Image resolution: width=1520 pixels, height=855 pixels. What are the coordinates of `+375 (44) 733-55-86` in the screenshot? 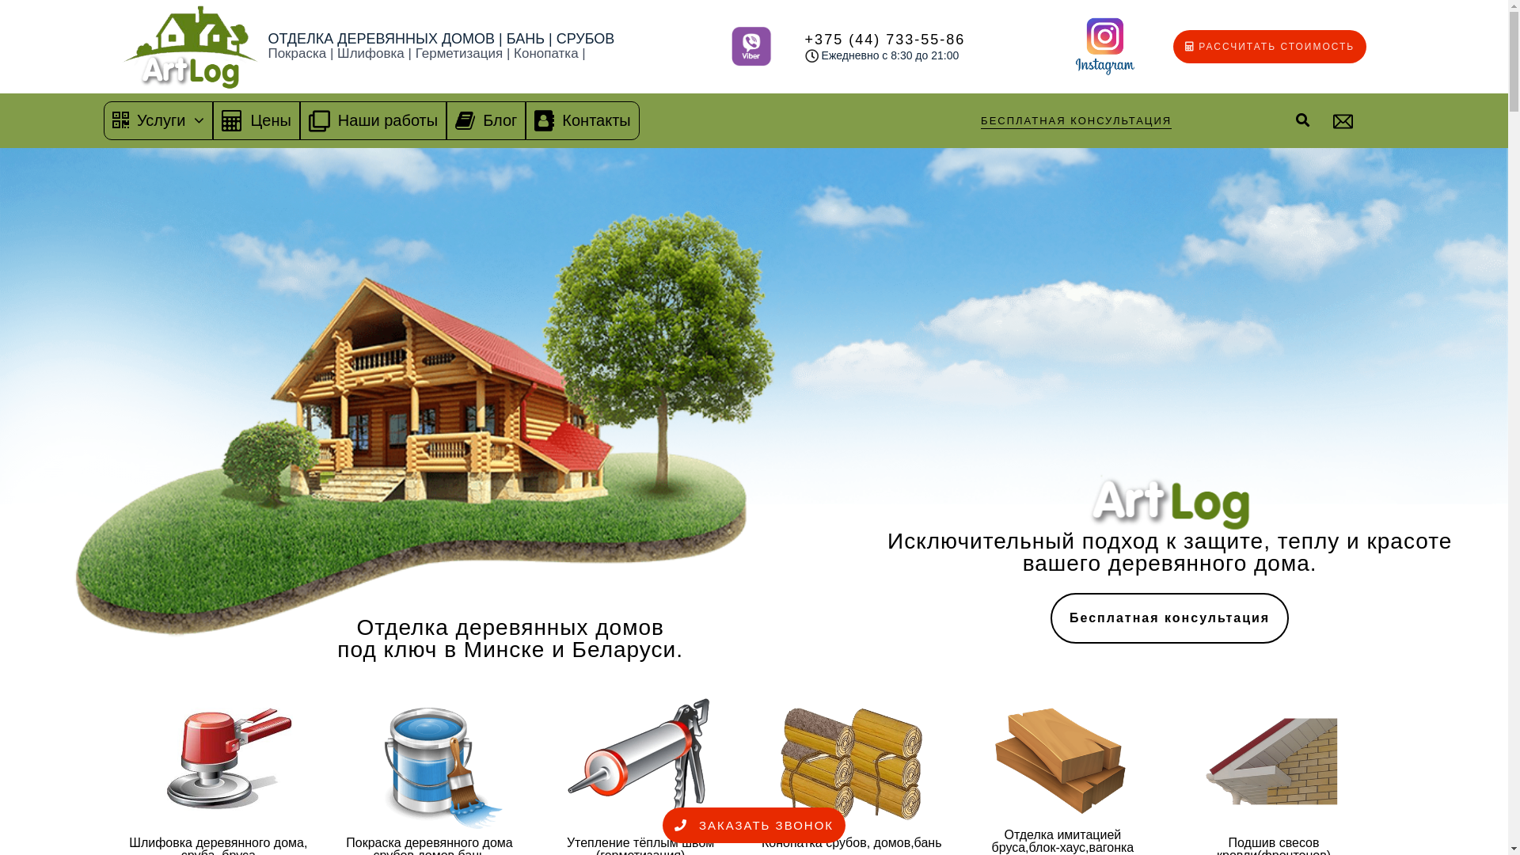 It's located at (885, 40).